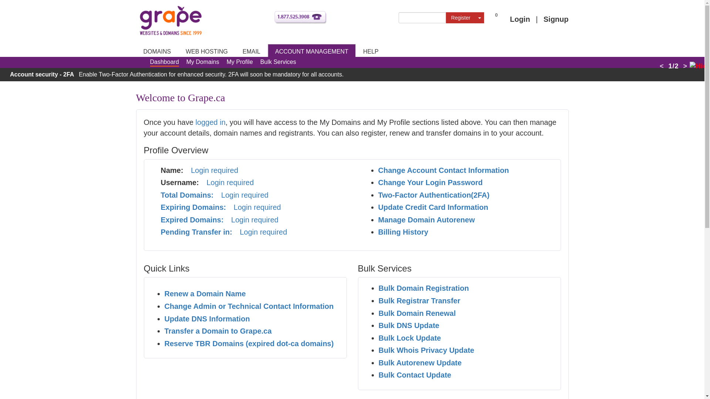 The width and height of the screenshot is (710, 399). I want to click on ACCOUNT MANAGEMENT, so click(311, 50).